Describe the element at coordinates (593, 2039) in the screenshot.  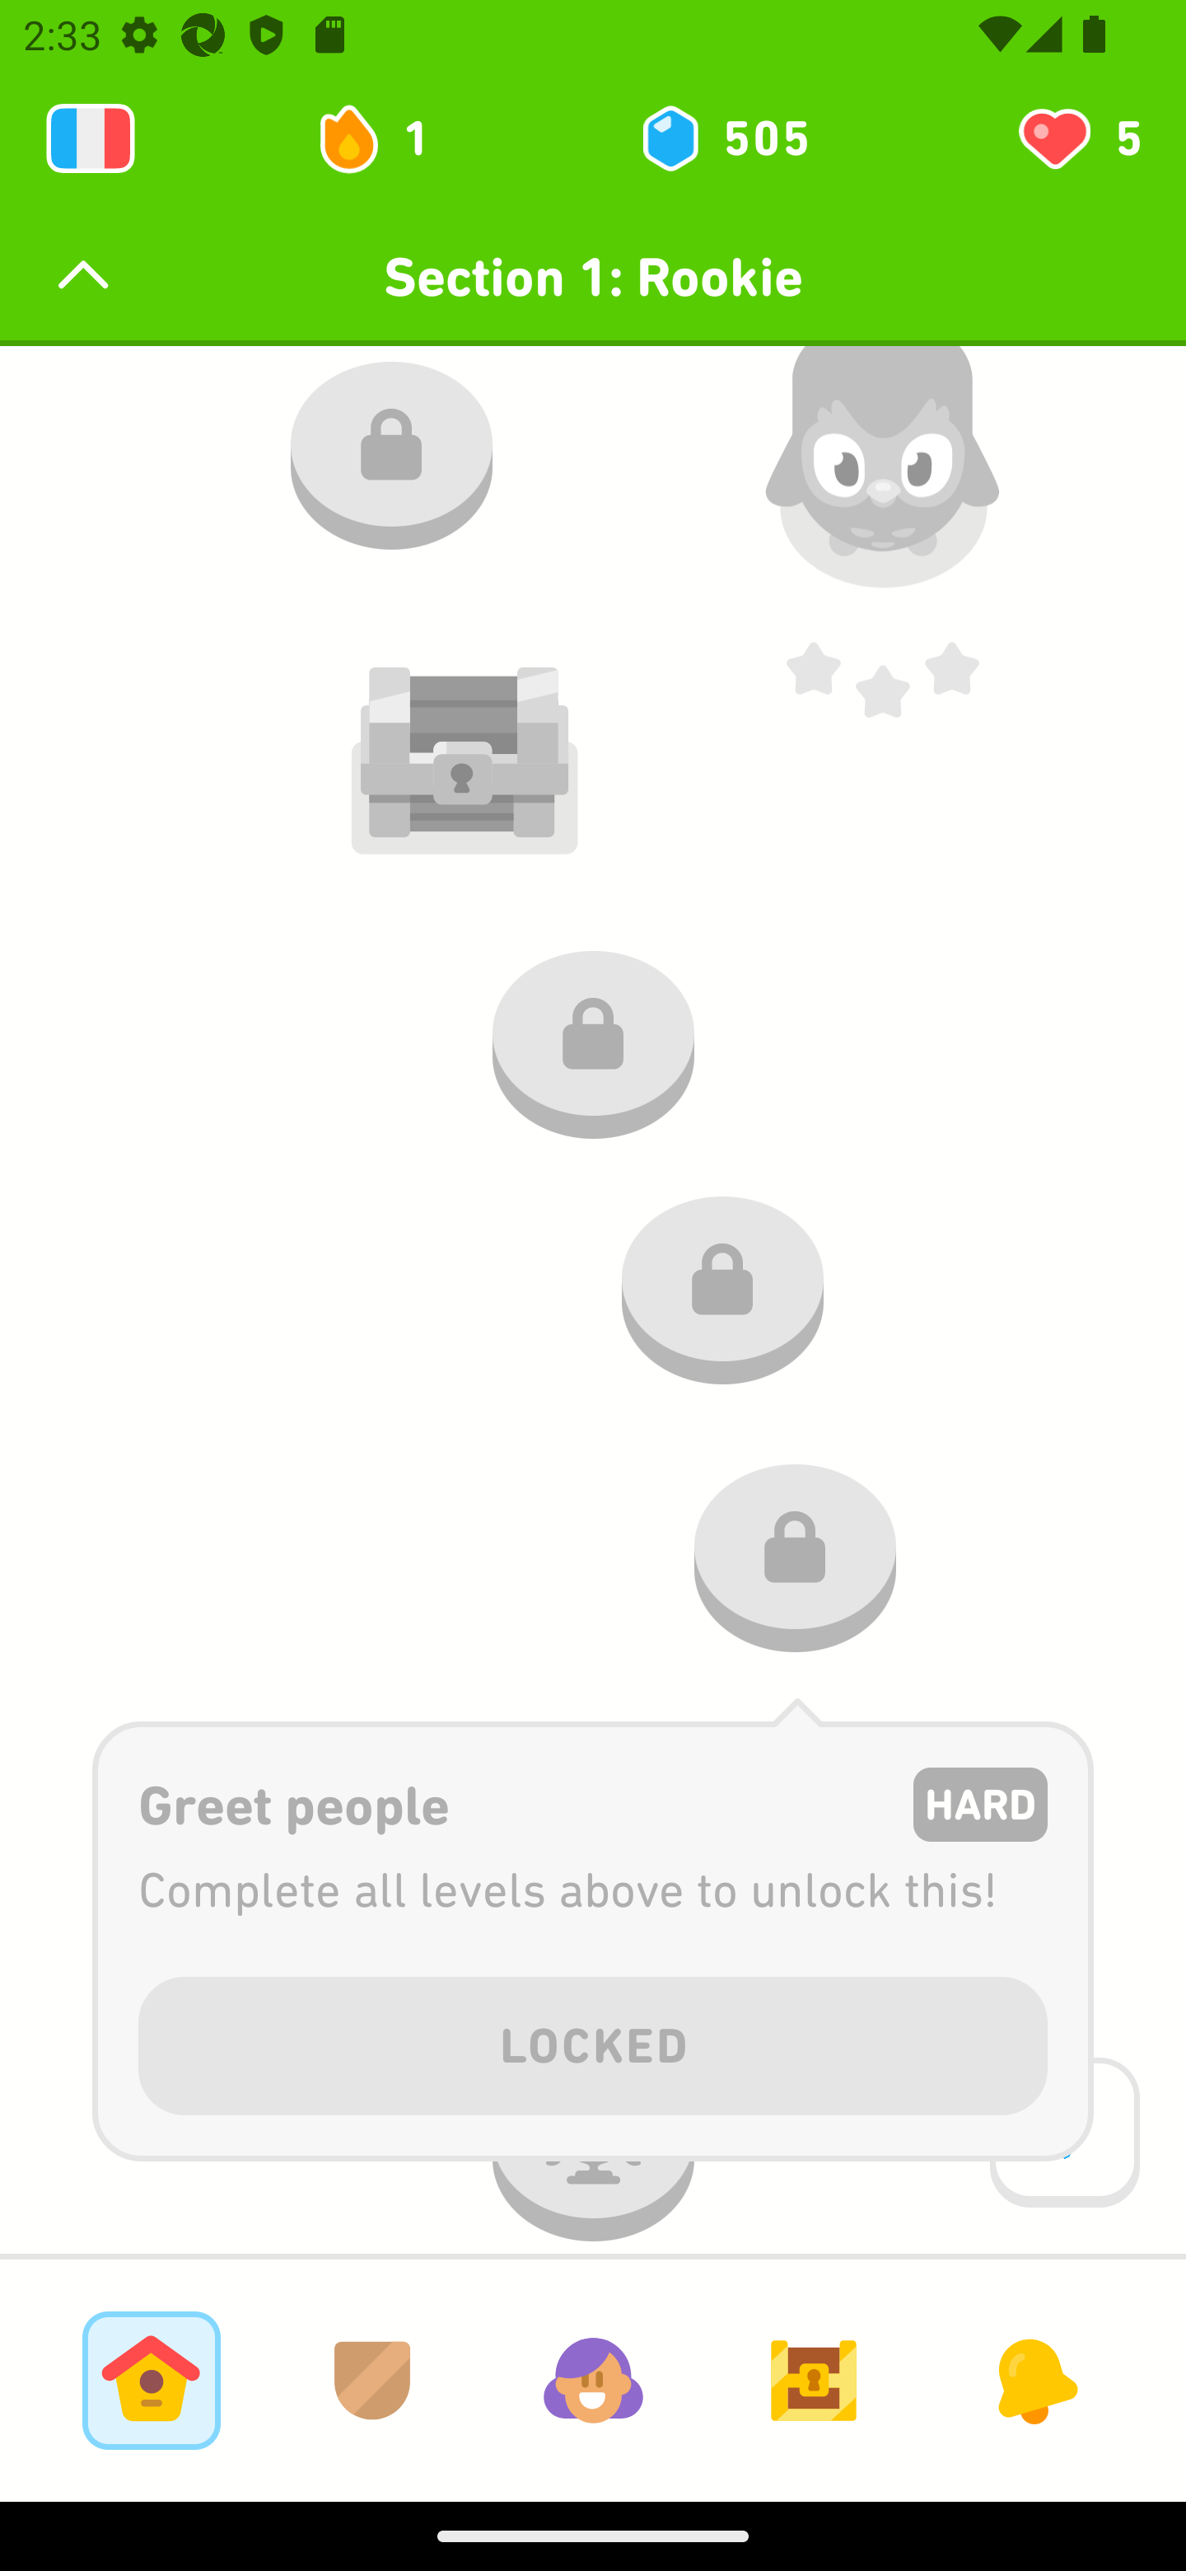
I see `LOCKED` at that location.